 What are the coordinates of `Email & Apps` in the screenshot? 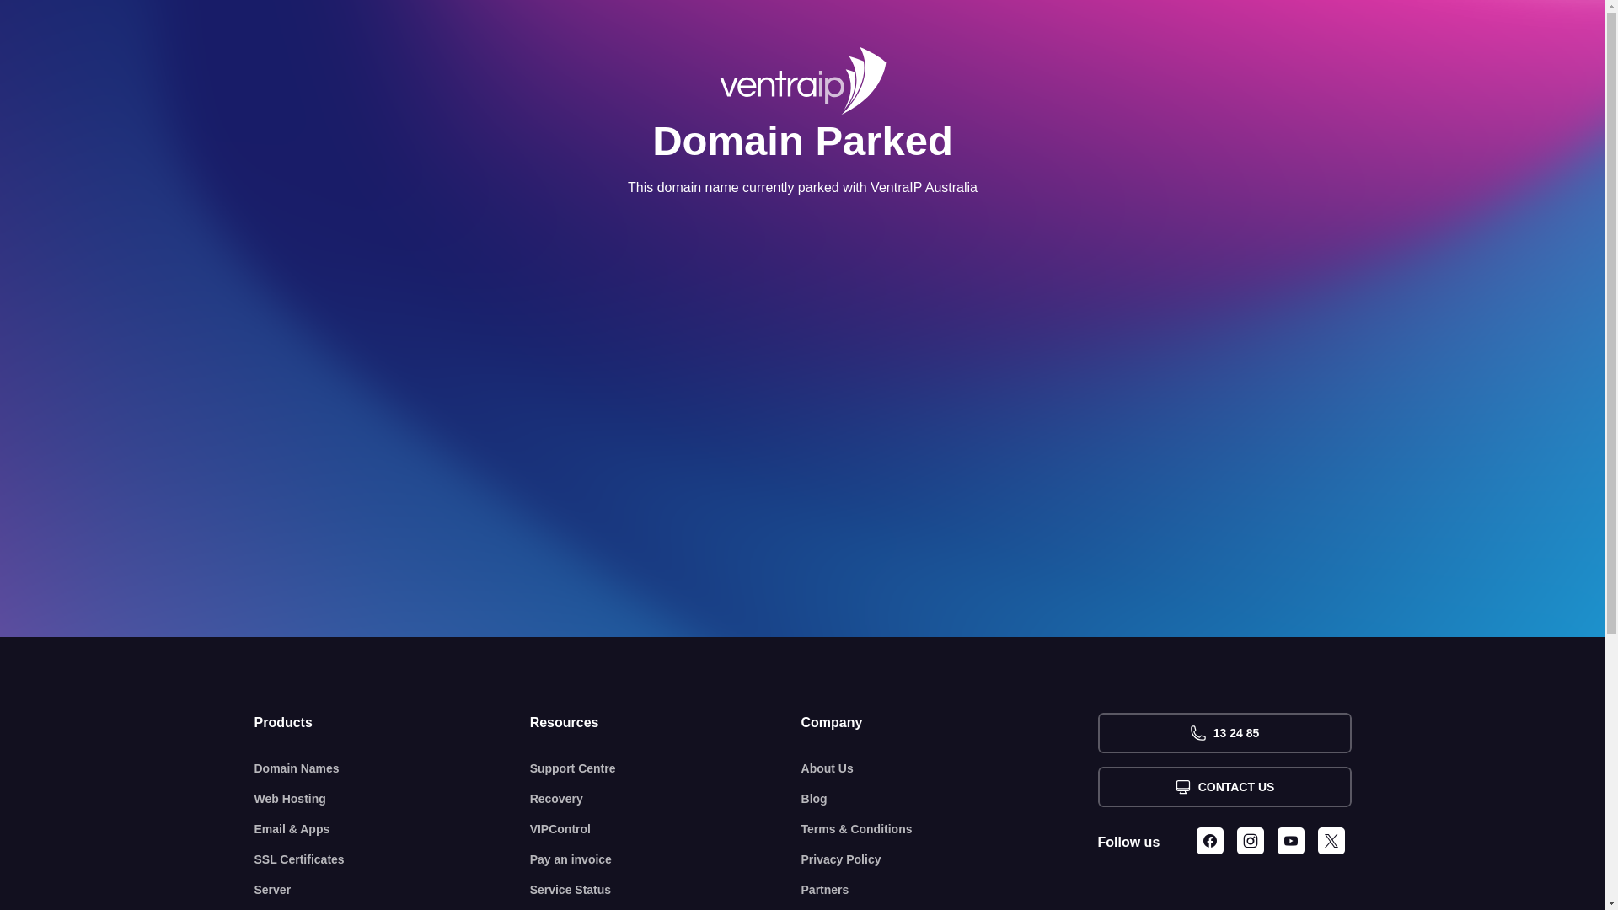 It's located at (393, 829).